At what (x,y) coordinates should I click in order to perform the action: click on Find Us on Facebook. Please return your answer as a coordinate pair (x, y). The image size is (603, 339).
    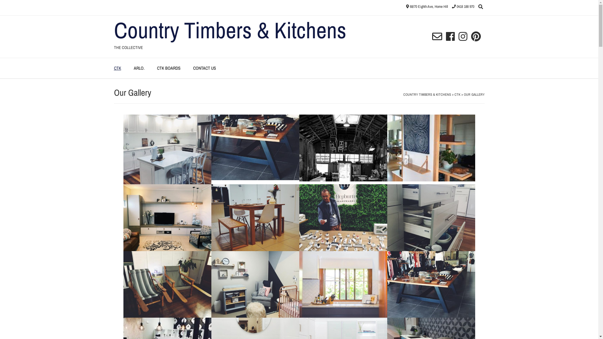
    Looking at the image, I should click on (450, 37).